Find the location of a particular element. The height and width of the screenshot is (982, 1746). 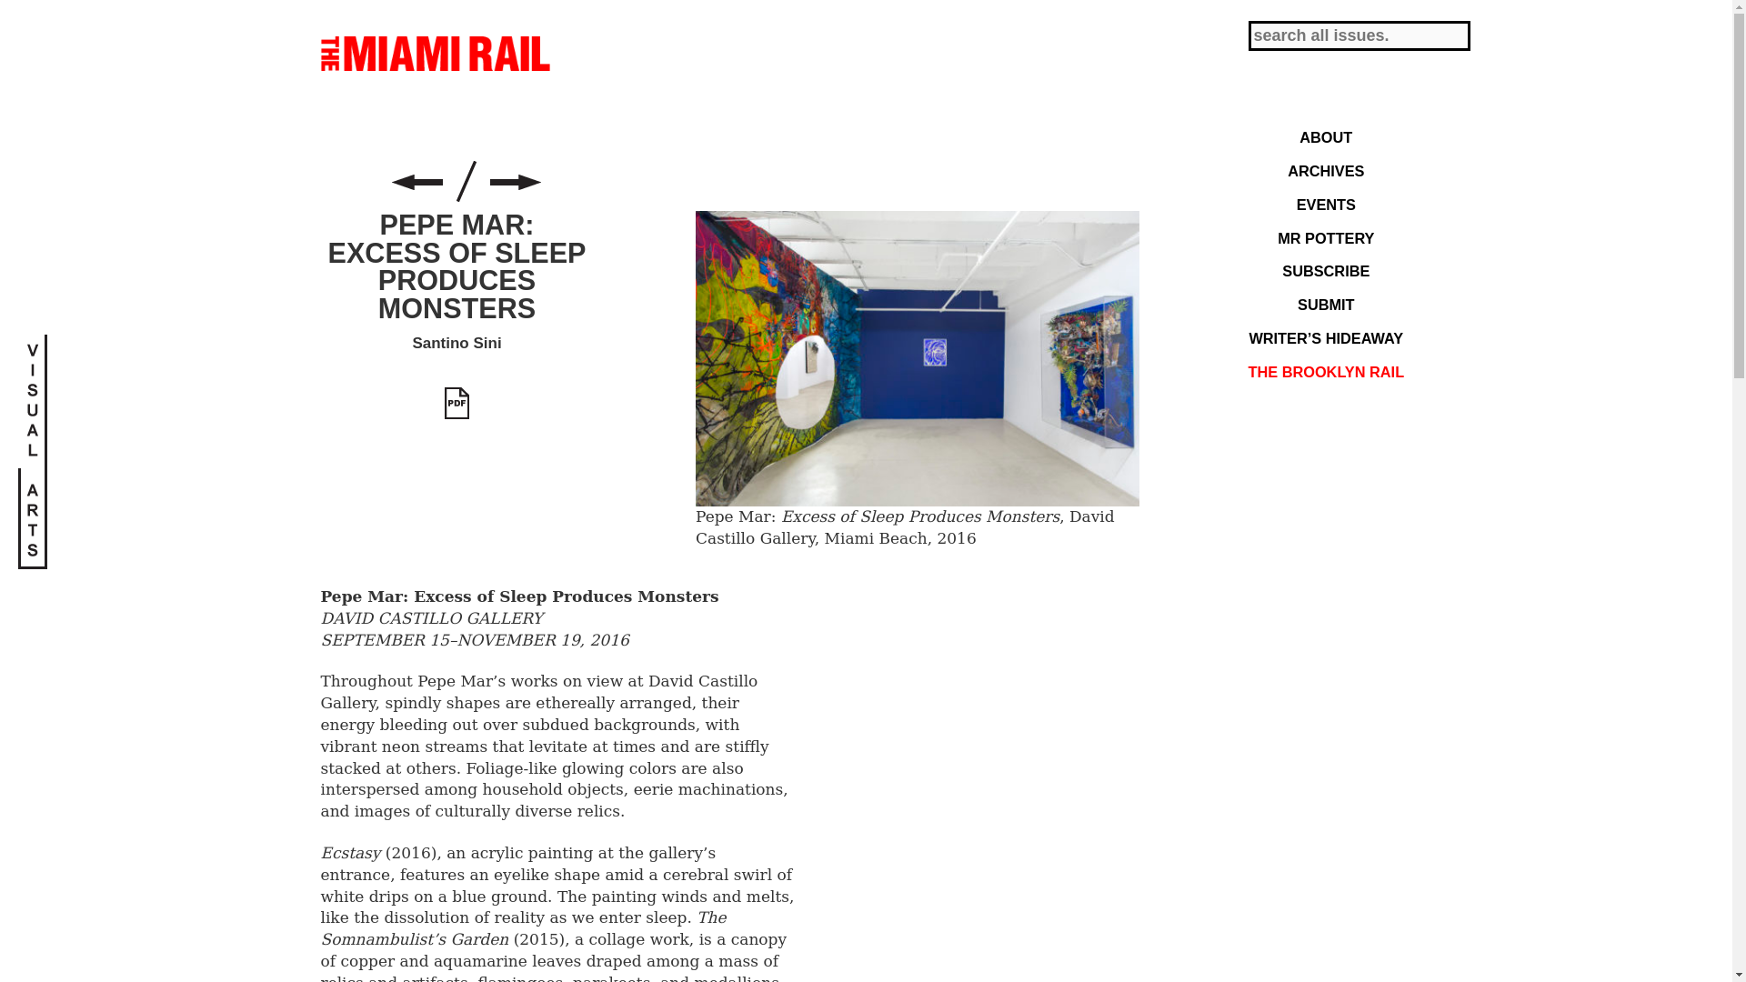

Robert Winthrop Chanler: Discovering the Fantastic is located at coordinates (416, 182).